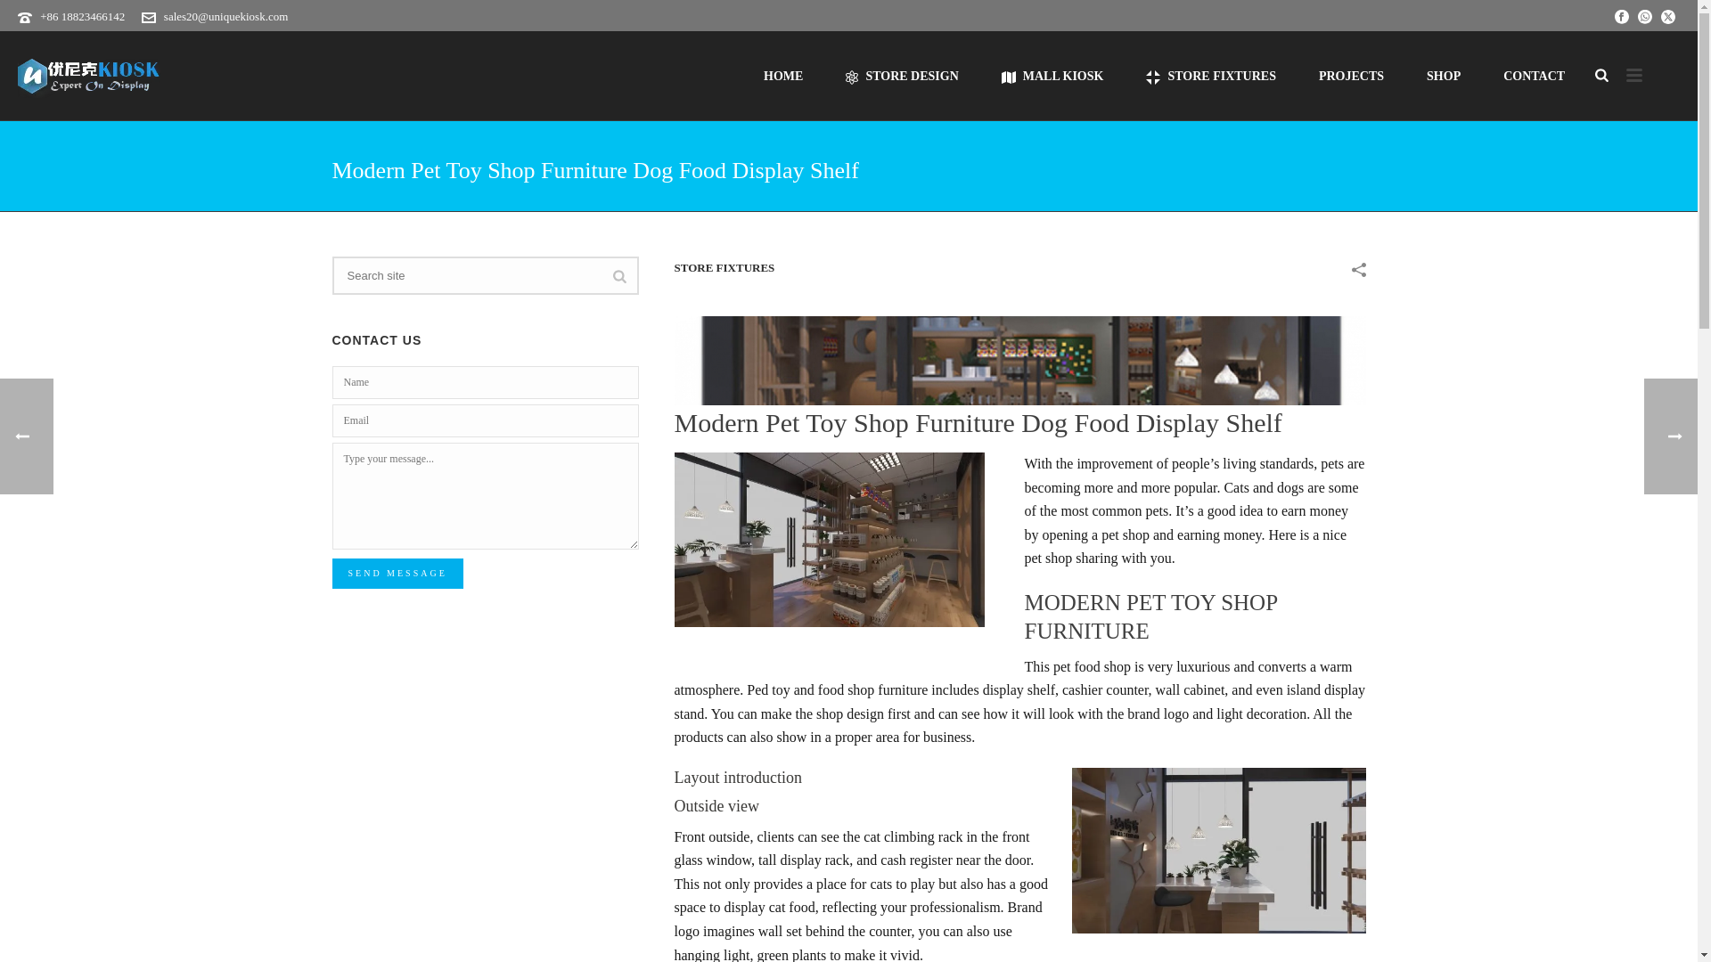 The width and height of the screenshot is (1711, 962). What do you see at coordinates (1533, 76) in the screenshot?
I see `CONTACT` at bounding box center [1533, 76].